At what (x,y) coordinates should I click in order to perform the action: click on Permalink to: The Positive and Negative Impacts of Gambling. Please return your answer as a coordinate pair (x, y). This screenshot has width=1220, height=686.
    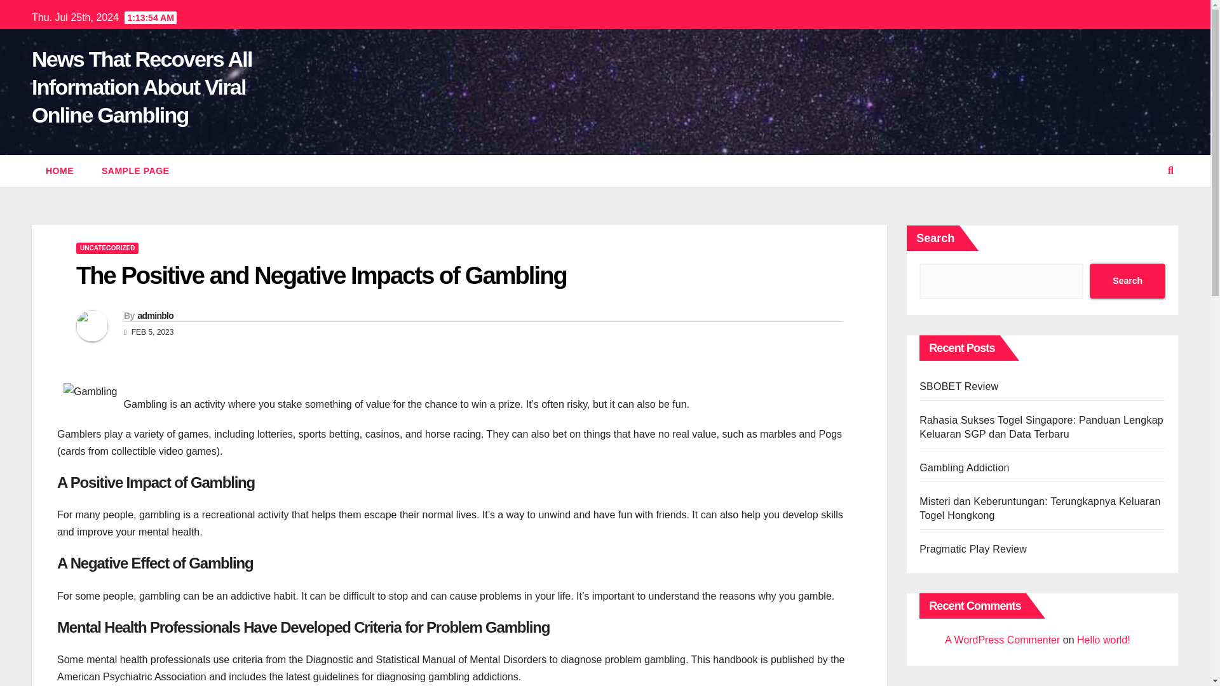
    Looking at the image, I should click on (322, 275).